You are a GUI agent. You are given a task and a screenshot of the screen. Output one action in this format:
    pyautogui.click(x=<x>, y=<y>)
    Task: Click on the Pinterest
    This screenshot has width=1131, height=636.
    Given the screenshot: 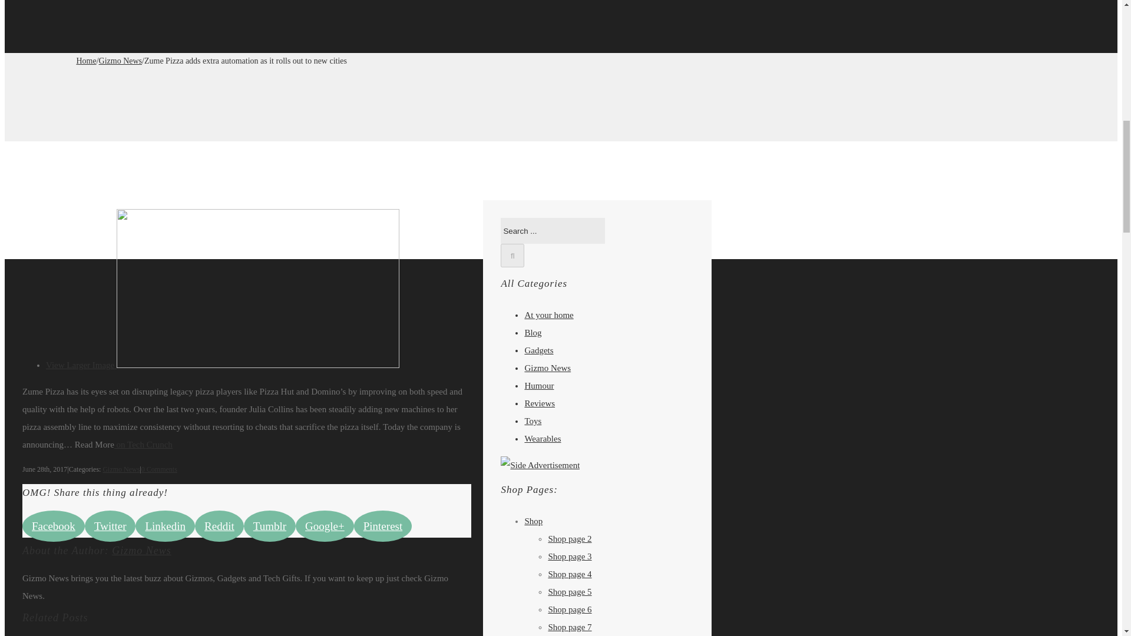 What is the action you would take?
    pyautogui.click(x=383, y=526)
    